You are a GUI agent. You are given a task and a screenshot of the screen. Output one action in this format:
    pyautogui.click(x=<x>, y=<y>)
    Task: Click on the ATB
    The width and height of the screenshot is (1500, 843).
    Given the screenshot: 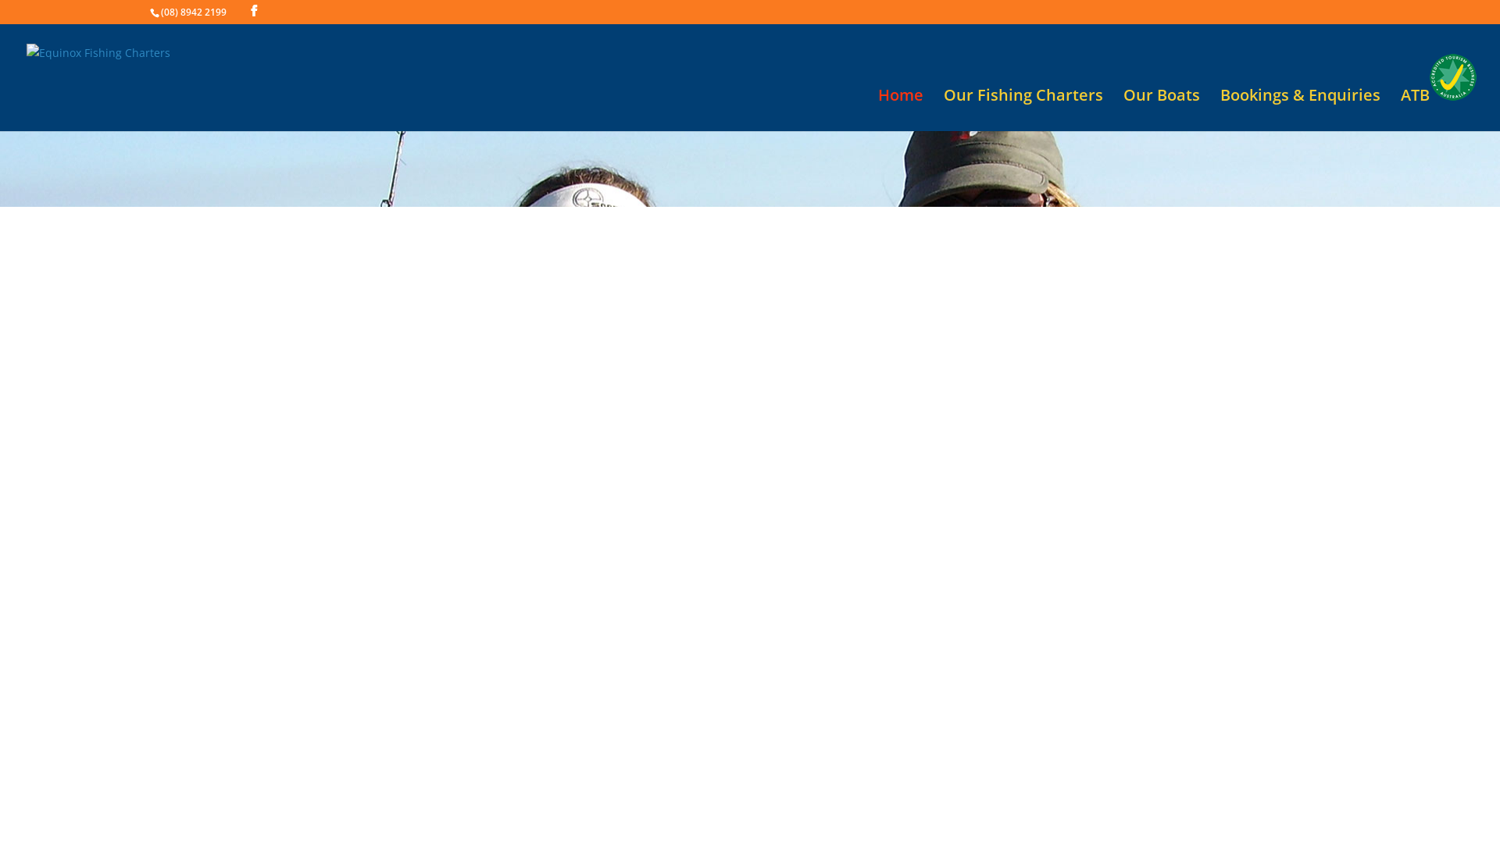 What is the action you would take?
    pyautogui.click(x=1439, y=92)
    